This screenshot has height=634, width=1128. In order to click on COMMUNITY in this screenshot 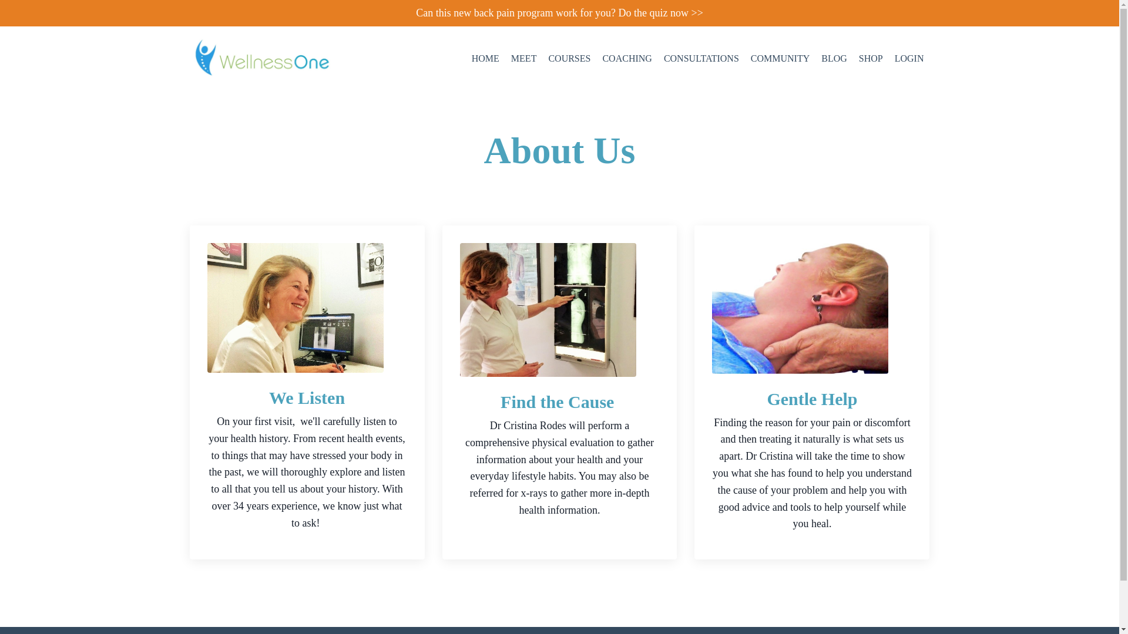, I will do `click(780, 59)`.